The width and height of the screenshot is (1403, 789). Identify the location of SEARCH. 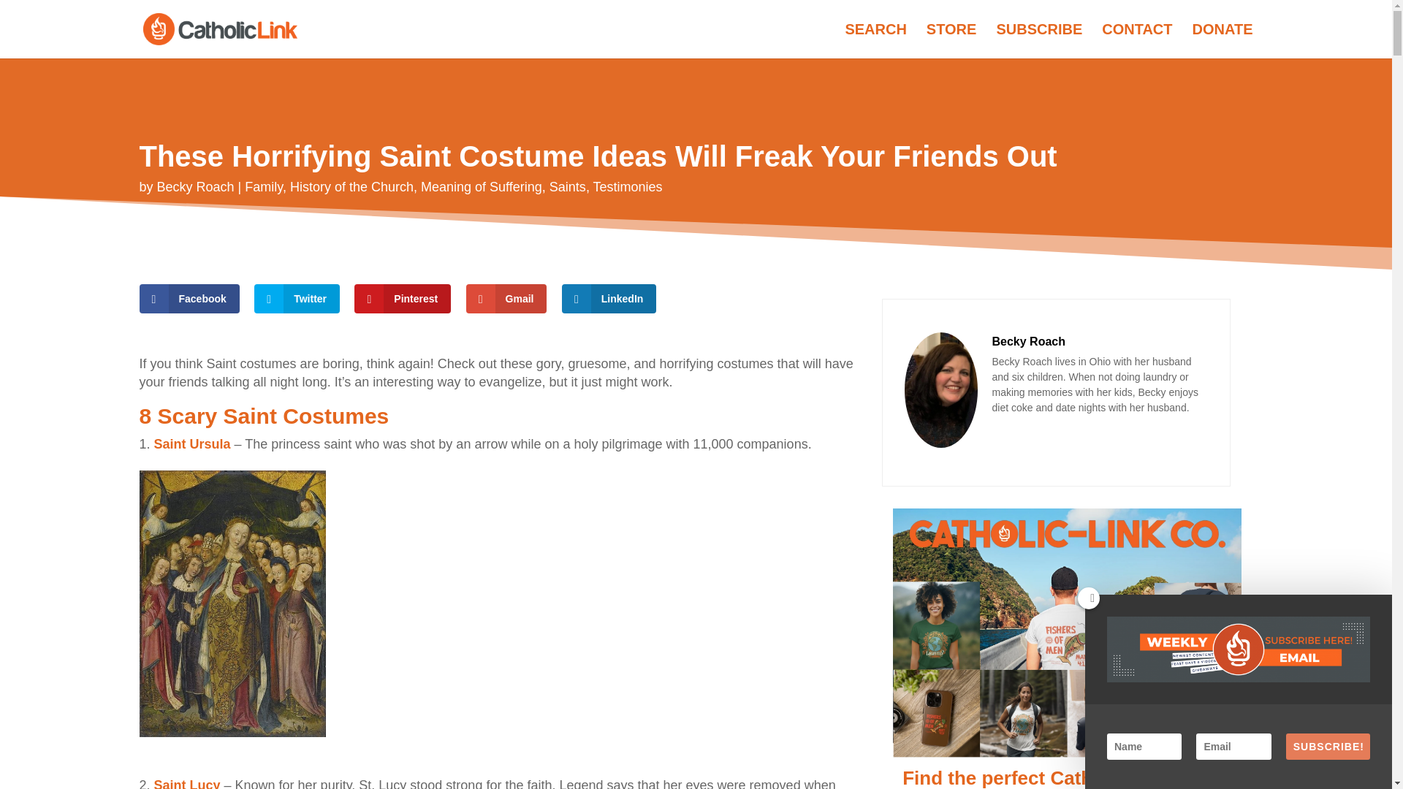
(875, 41).